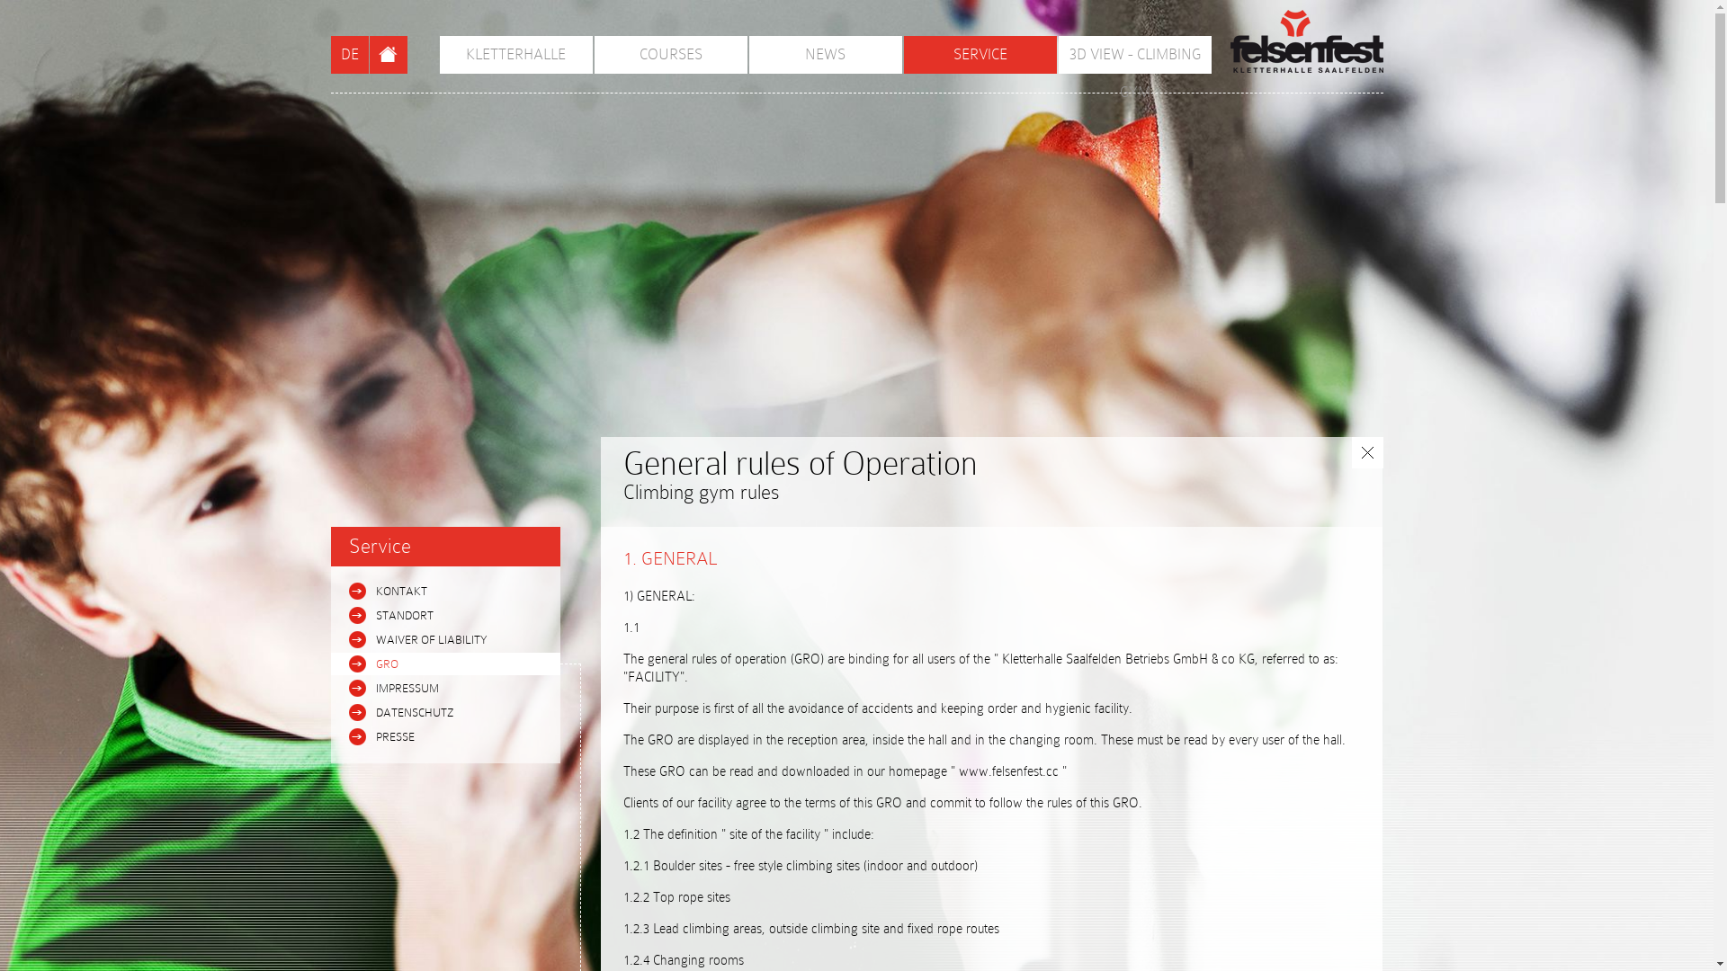 This screenshot has width=1727, height=971. Describe the element at coordinates (515, 55) in the screenshot. I see `KLETTERHALLE` at that location.